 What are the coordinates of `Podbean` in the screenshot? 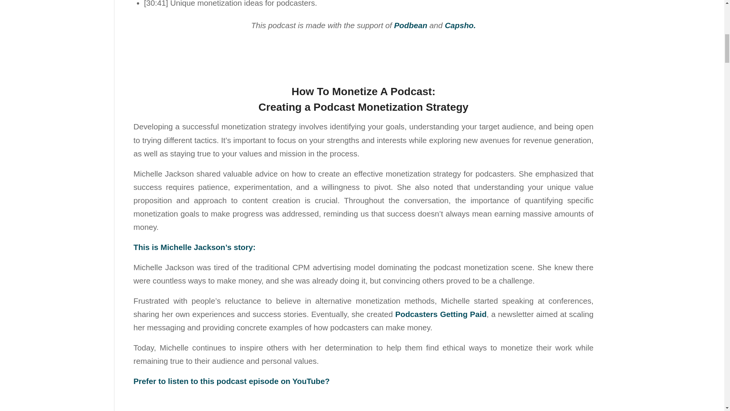 It's located at (411, 25).